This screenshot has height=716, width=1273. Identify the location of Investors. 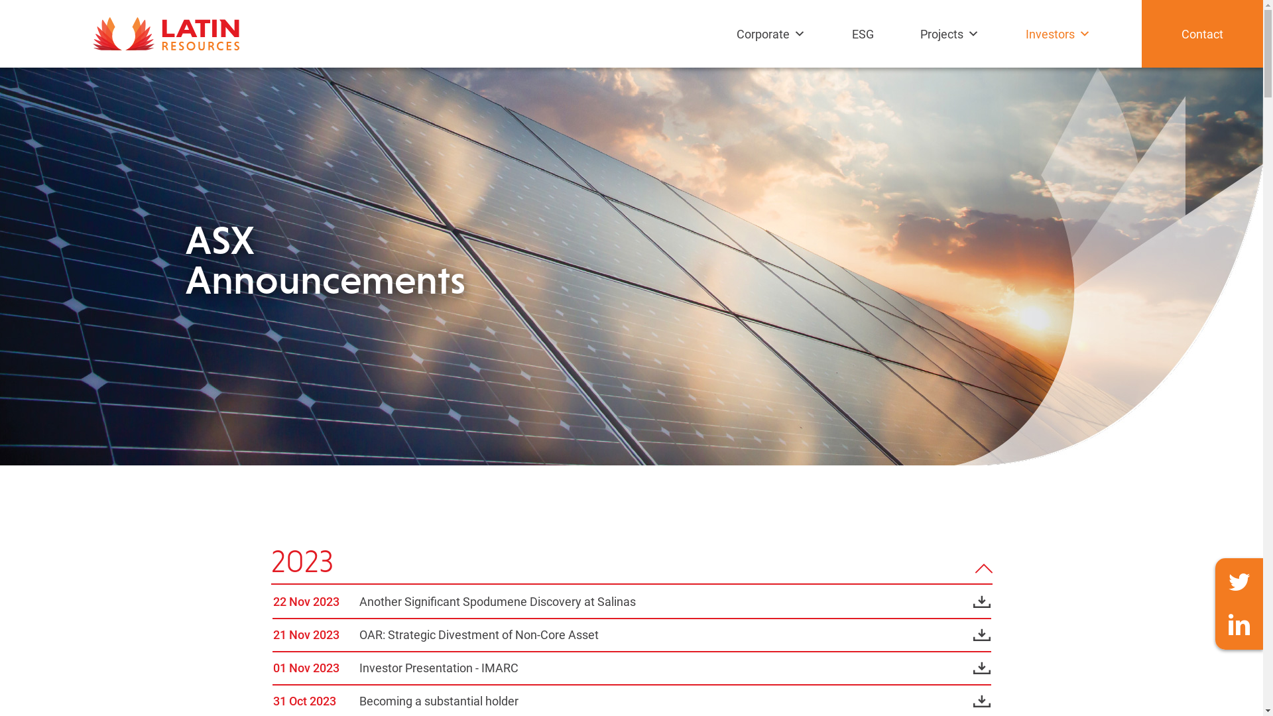
(1061, 47).